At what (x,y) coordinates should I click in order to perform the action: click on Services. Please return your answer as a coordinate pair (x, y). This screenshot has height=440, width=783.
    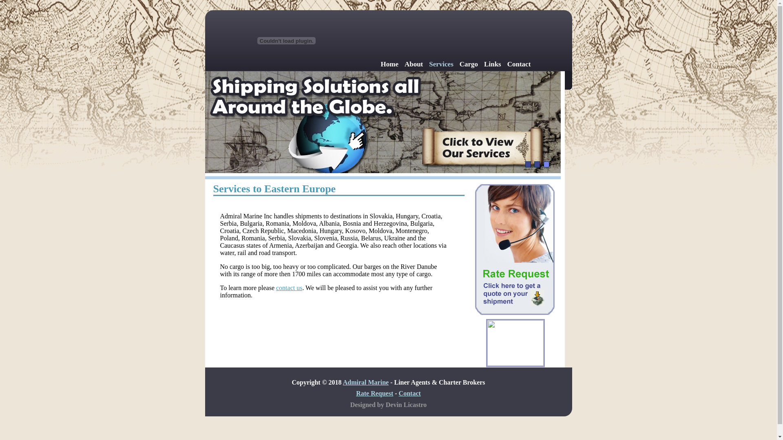
    Looking at the image, I should click on (441, 64).